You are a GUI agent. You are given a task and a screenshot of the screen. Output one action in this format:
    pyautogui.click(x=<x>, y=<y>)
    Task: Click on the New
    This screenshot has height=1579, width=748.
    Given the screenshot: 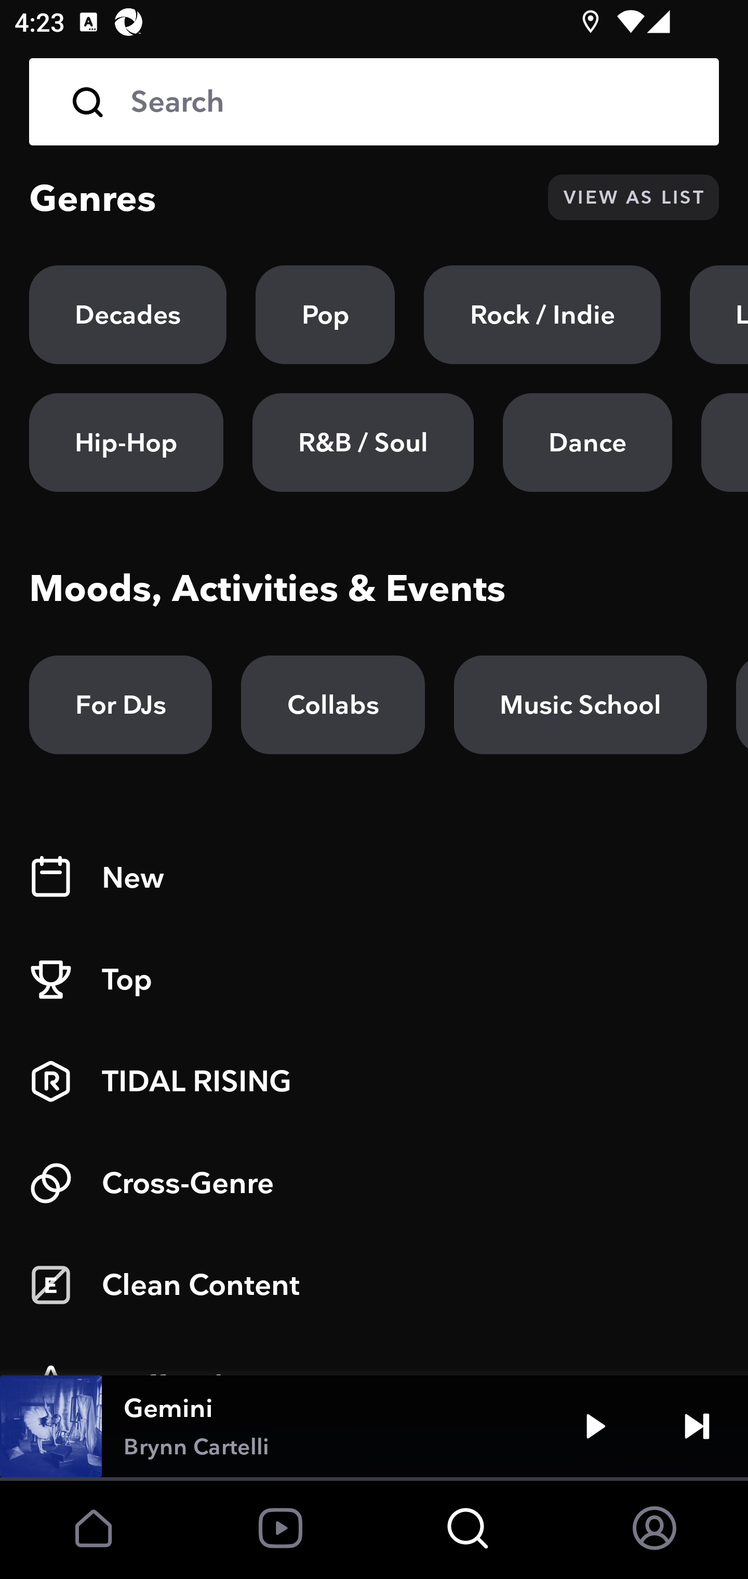 What is the action you would take?
    pyautogui.click(x=374, y=878)
    